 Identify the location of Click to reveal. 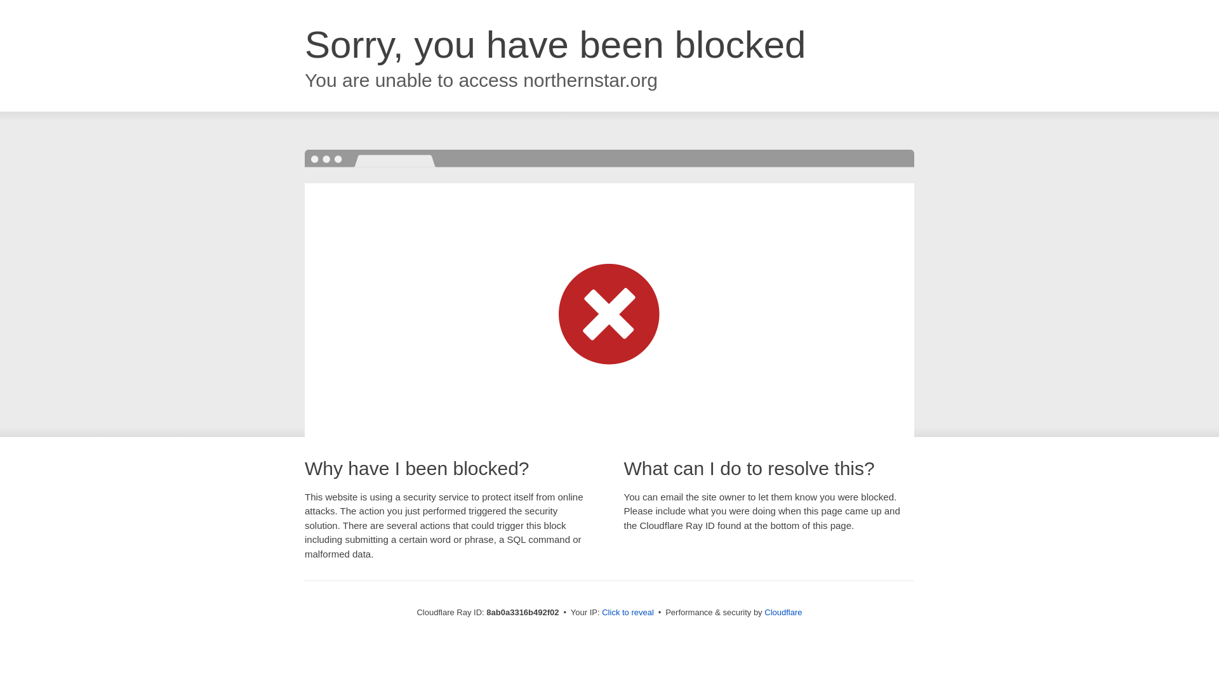
(627, 613).